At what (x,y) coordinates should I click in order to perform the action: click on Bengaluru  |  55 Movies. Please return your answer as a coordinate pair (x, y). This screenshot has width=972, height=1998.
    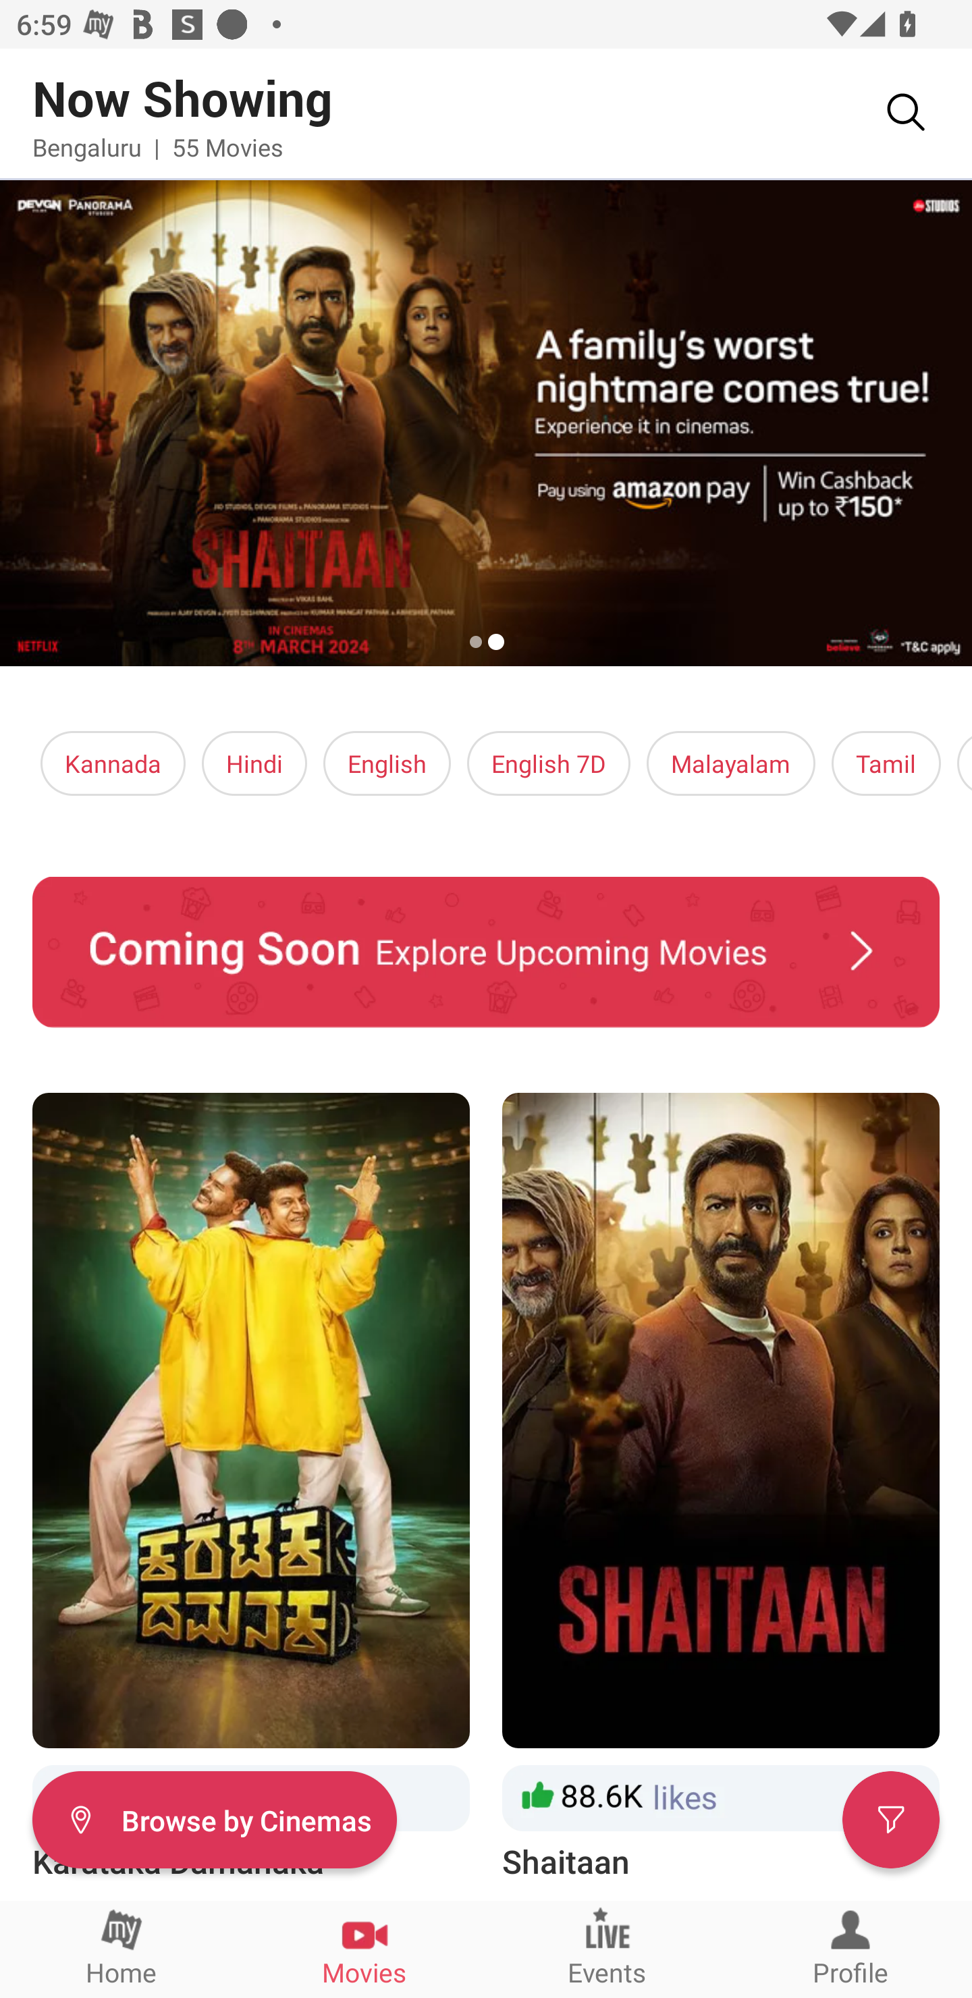
    Looking at the image, I should click on (158, 146).